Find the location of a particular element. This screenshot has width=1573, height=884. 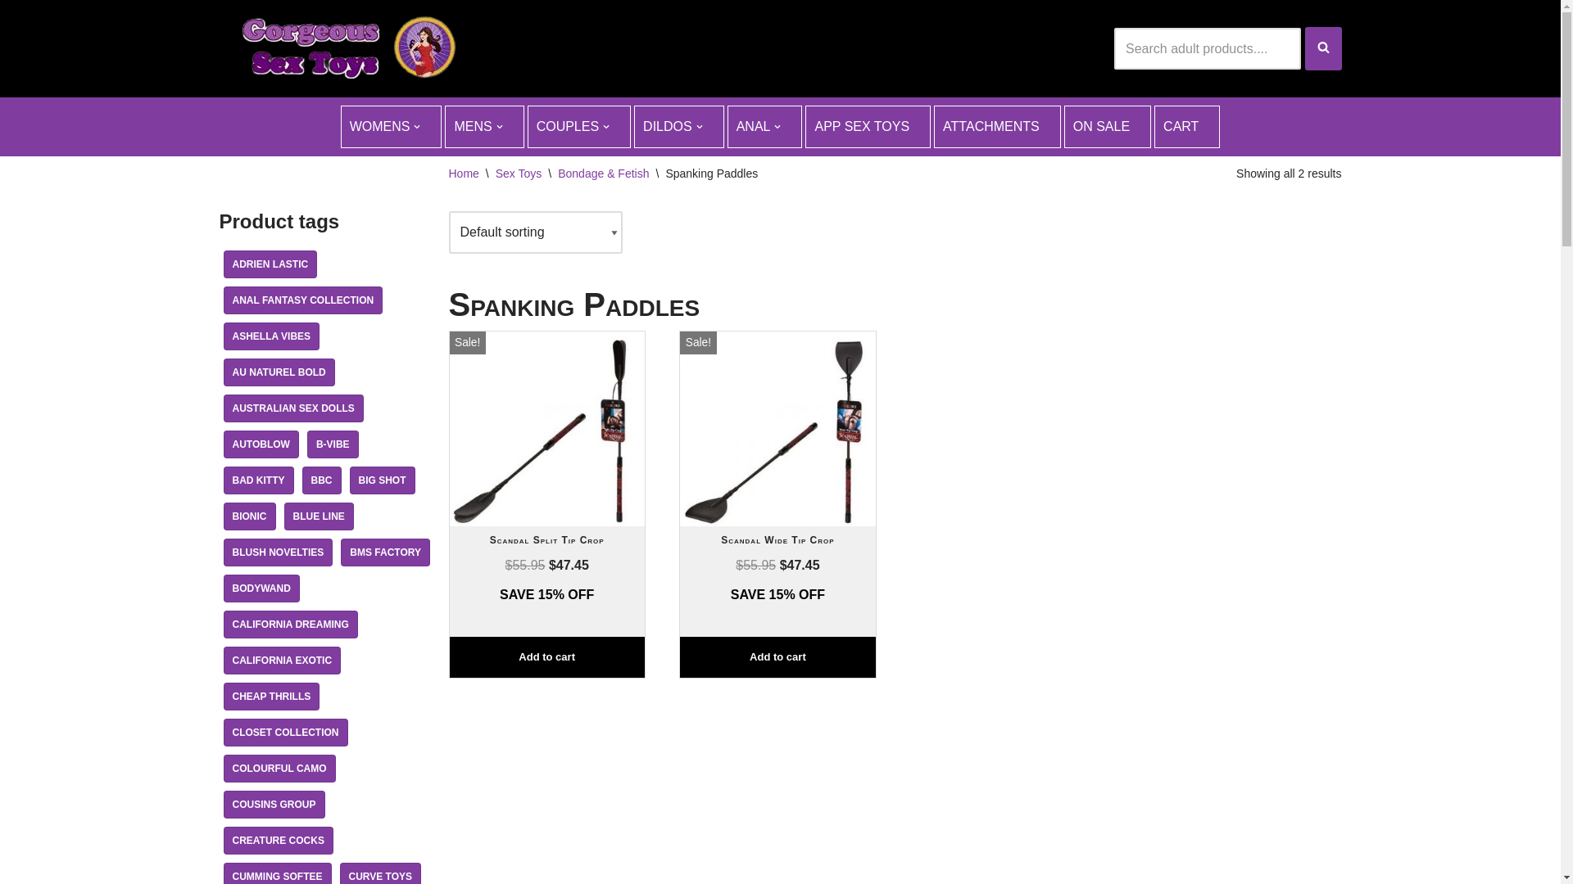

AU NATUREL BOLD is located at coordinates (279, 372).